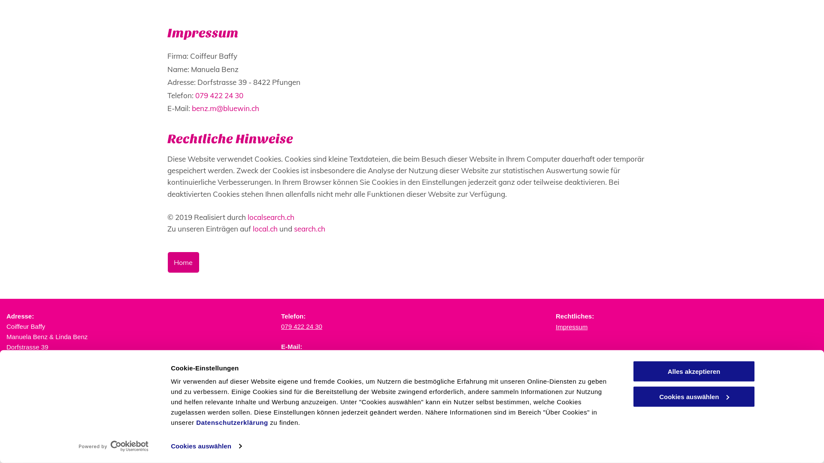 Image resolution: width=824 pixels, height=463 pixels. I want to click on 079 422 24 30, so click(219, 95).